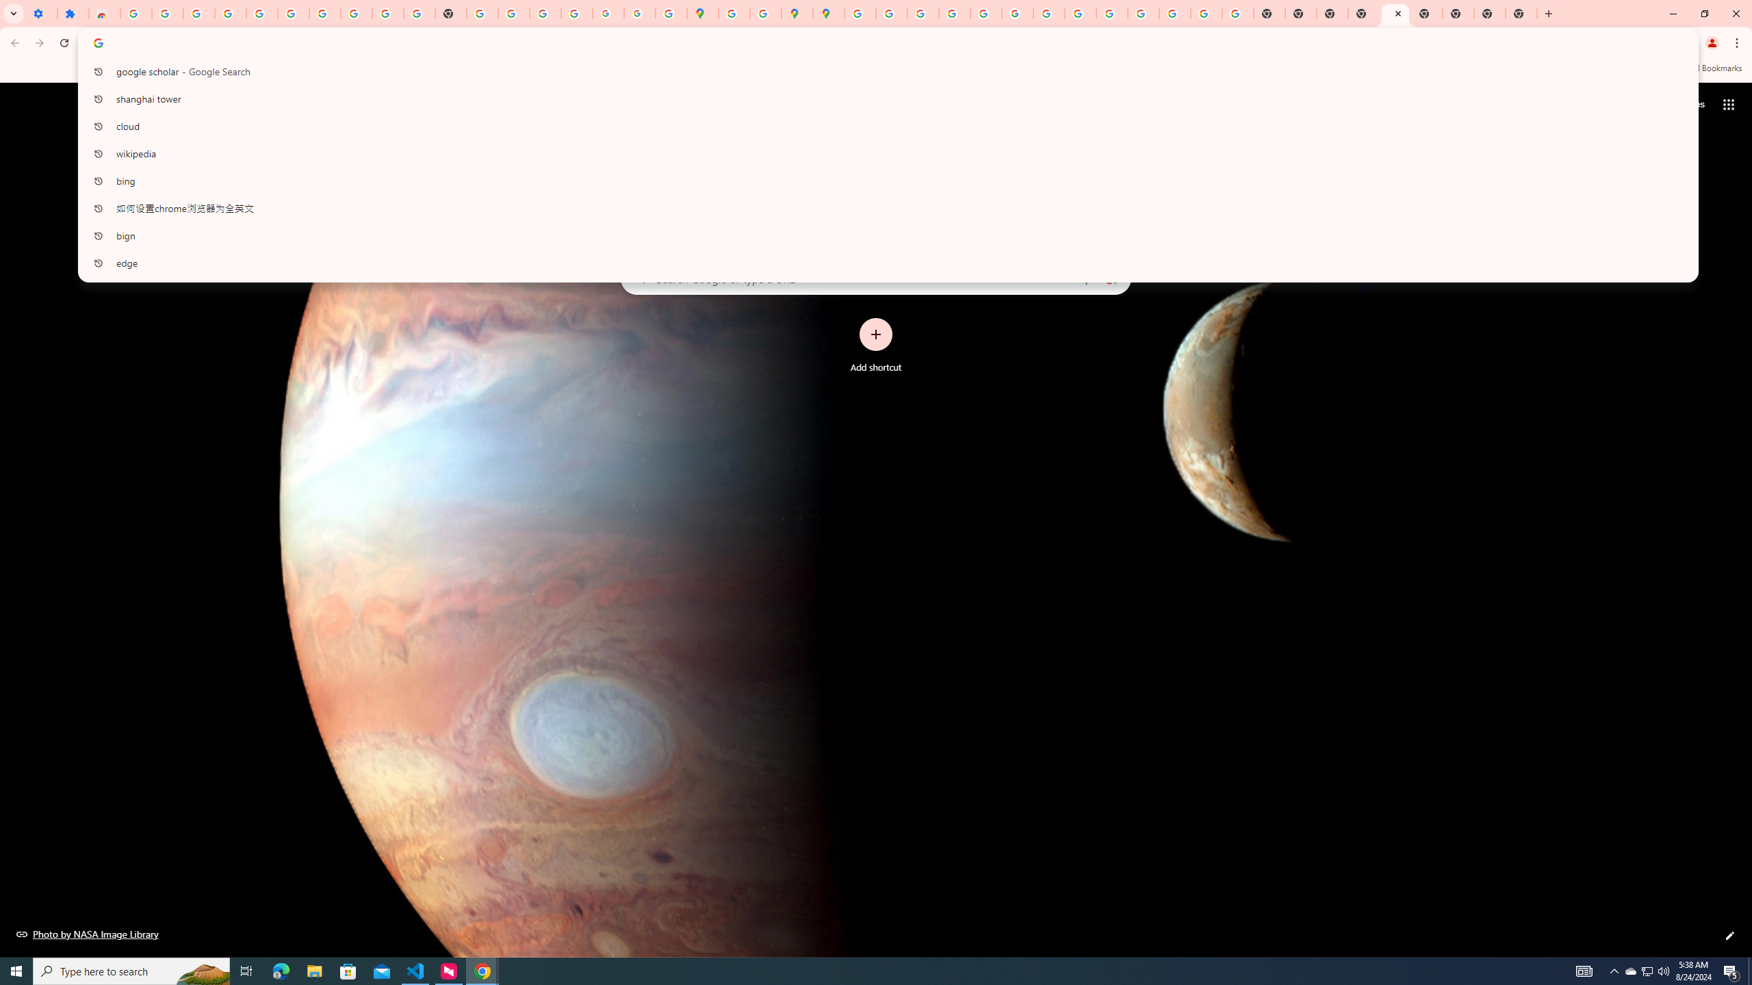 The image size is (1752, 985). Describe the element at coordinates (1521, 14) in the screenshot. I see `New Tab` at that location.